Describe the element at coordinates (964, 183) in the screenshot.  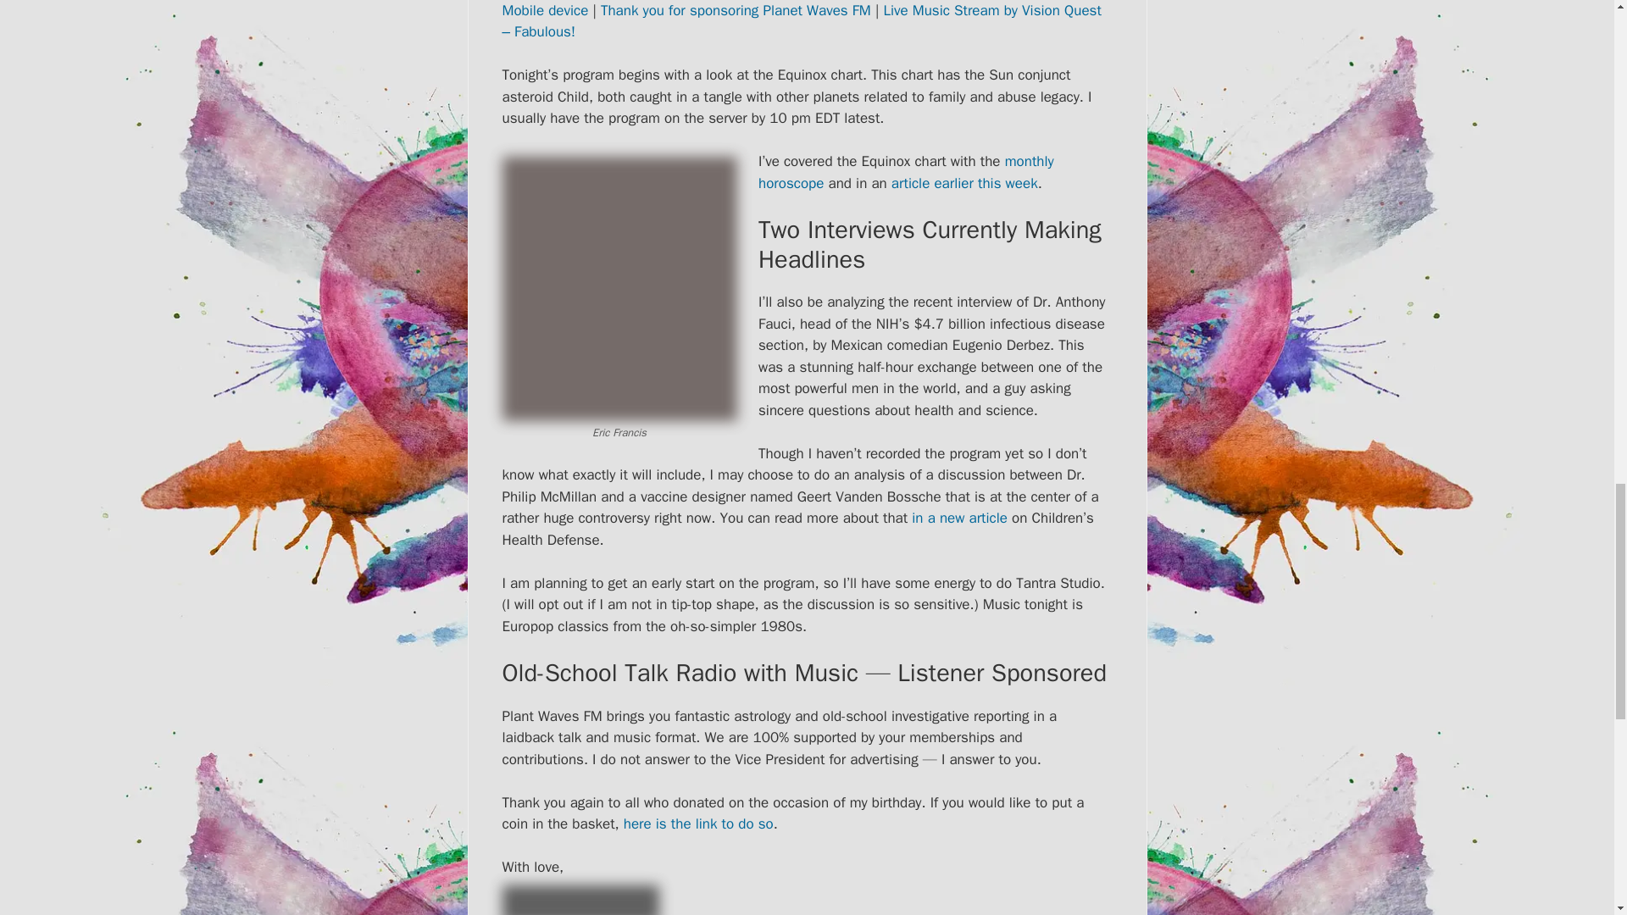
I see `article earlier this week` at that location.